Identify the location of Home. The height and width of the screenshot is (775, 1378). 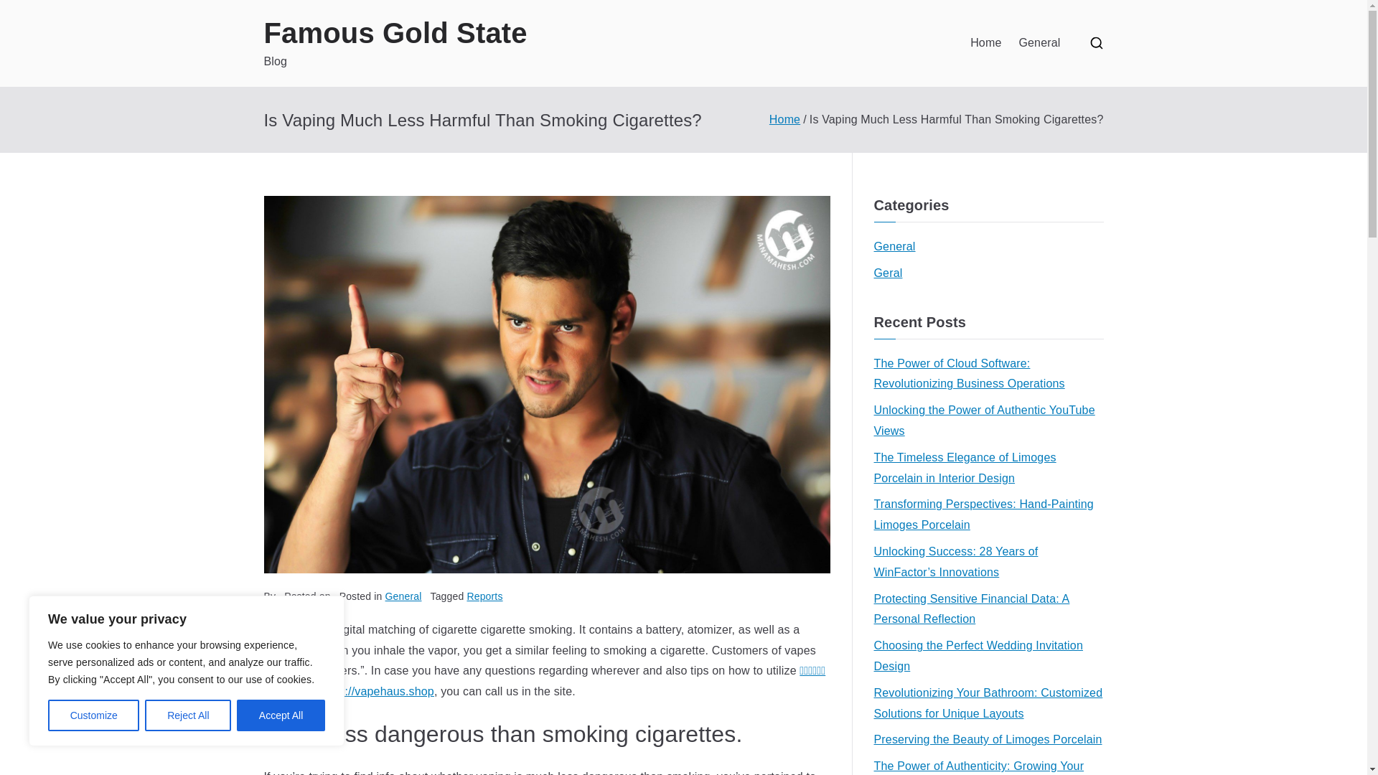
(985, 43).